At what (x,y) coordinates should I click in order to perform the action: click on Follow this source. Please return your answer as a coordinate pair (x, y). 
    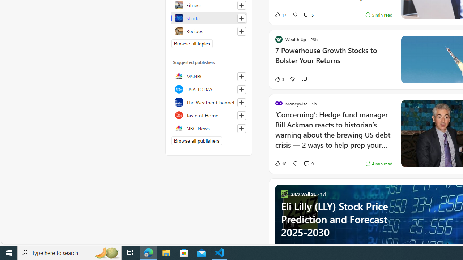
    Looking at the image, I should click on (242, 129).